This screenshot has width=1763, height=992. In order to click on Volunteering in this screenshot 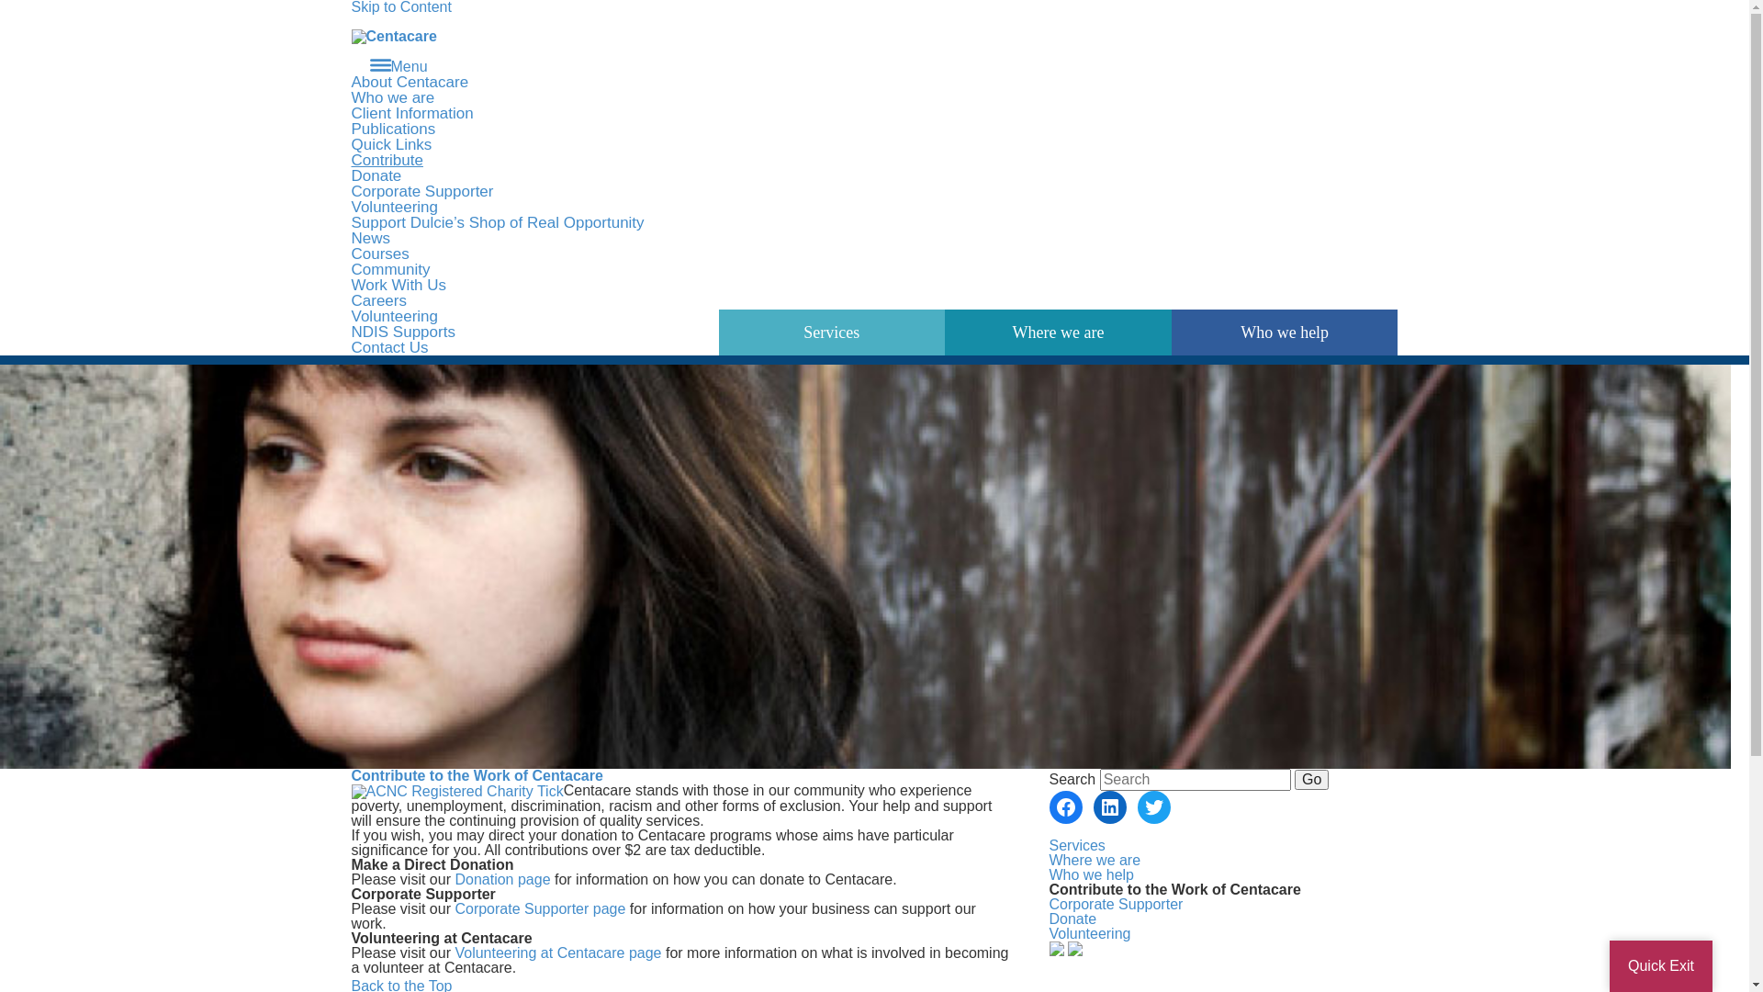, I will do `click(395, 316)`.